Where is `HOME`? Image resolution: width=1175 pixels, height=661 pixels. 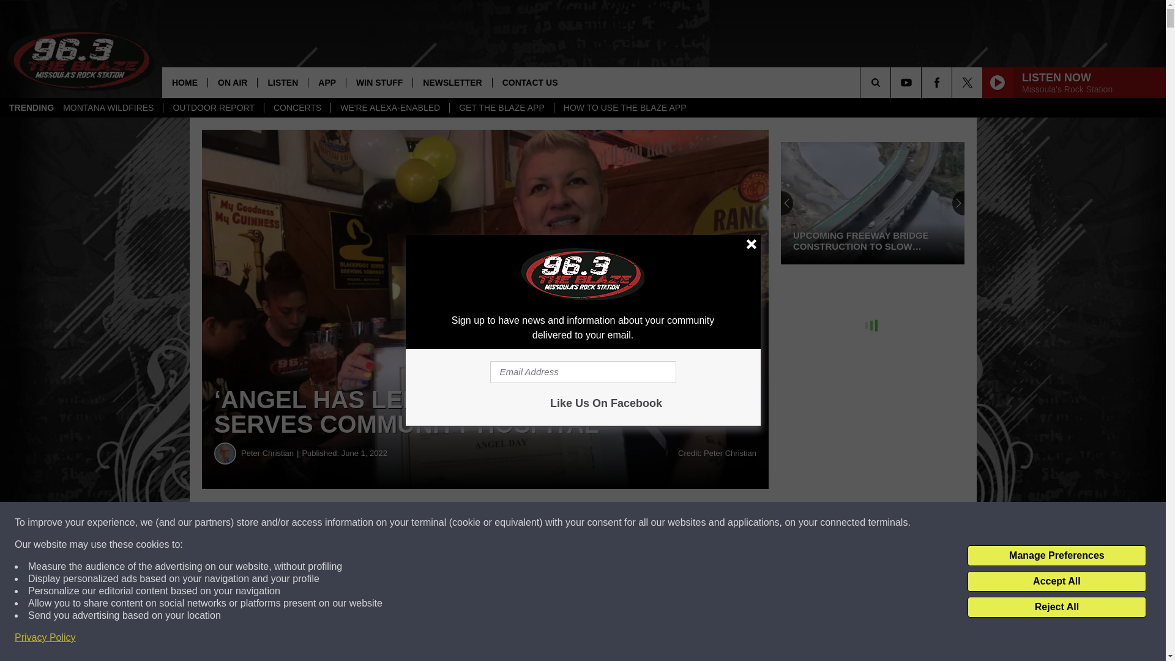 HOME is located at coordinates (185, 82).